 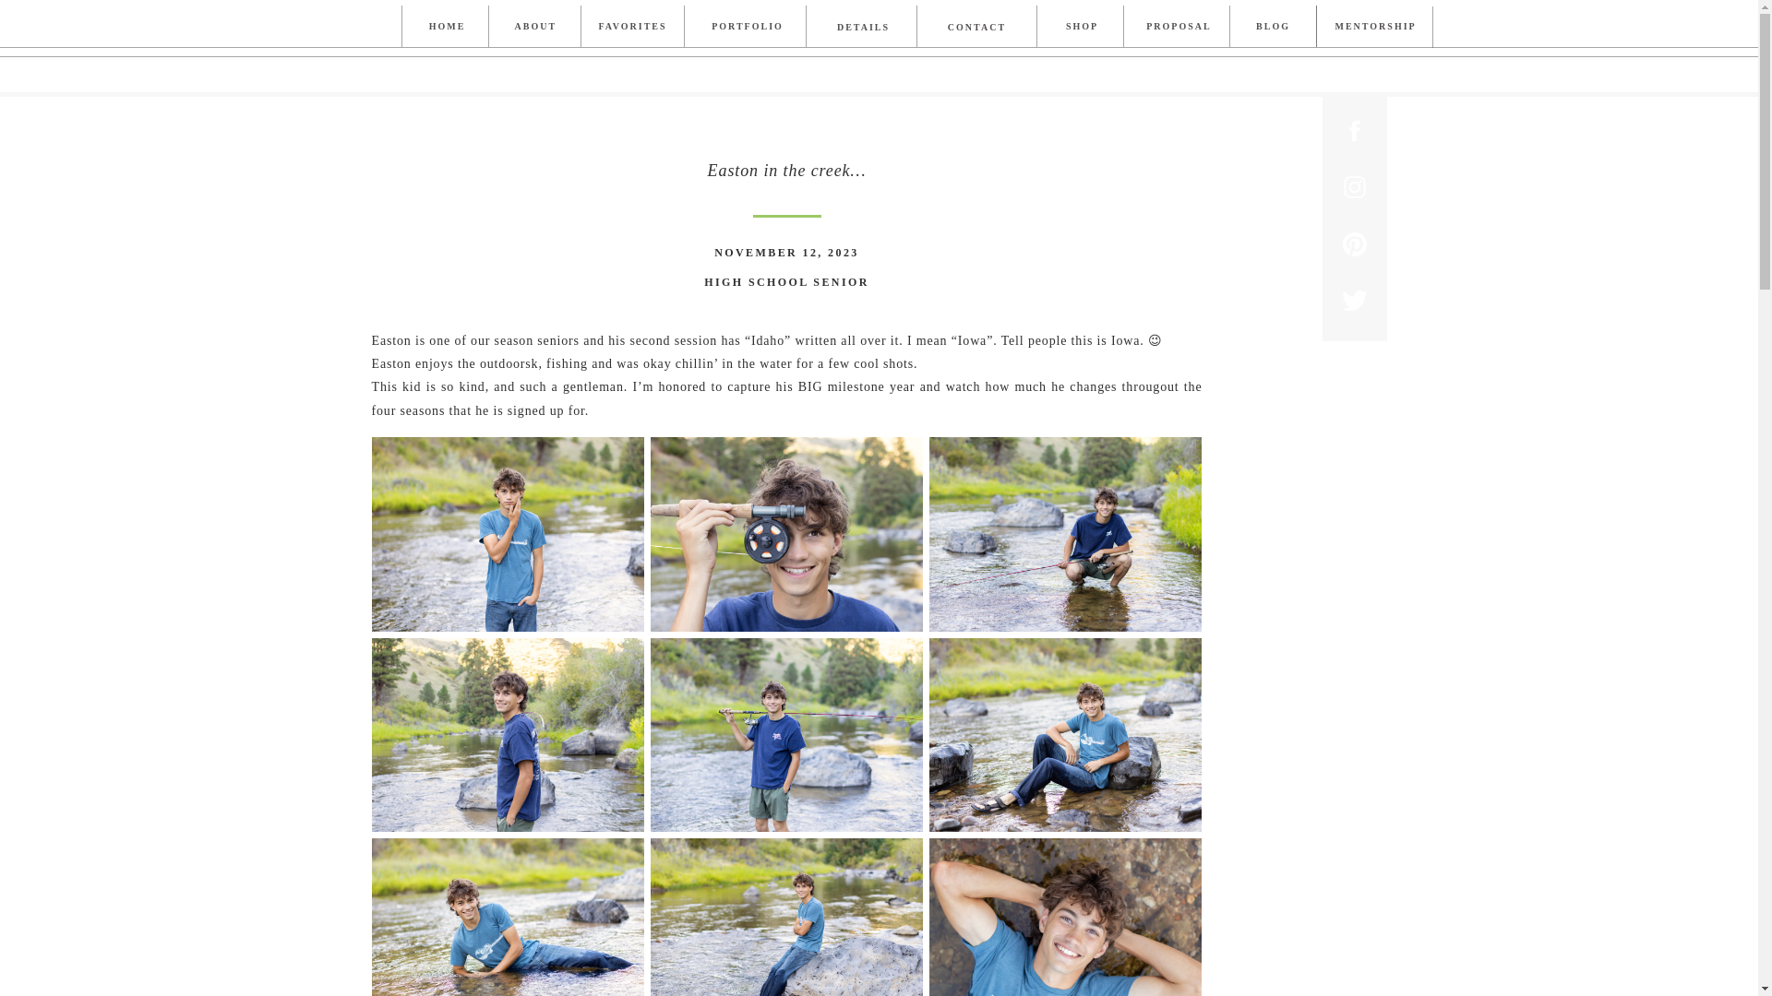 What do you see at coordinates (631, 30) in the screenshot?
I see `FAVORITES` at bounding box center [631, 30].